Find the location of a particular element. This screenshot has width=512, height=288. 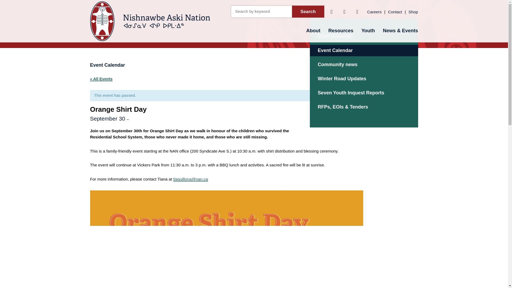

Community news is located at coordinates (364, 65).